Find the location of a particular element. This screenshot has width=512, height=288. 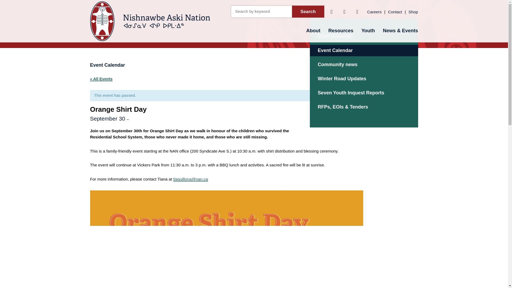

Community news is located at coordinates (364, 65).